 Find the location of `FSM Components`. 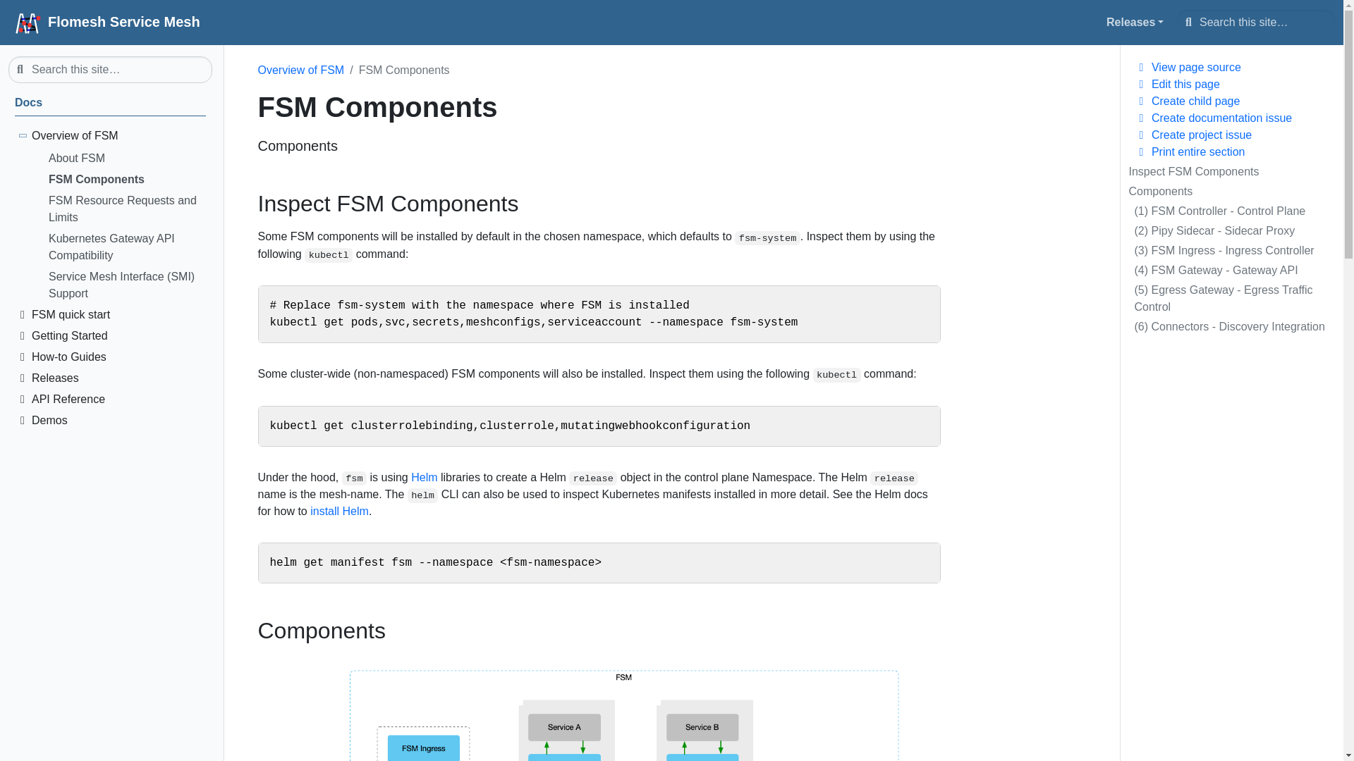

FSM Components is located at coordinates (127, 182).